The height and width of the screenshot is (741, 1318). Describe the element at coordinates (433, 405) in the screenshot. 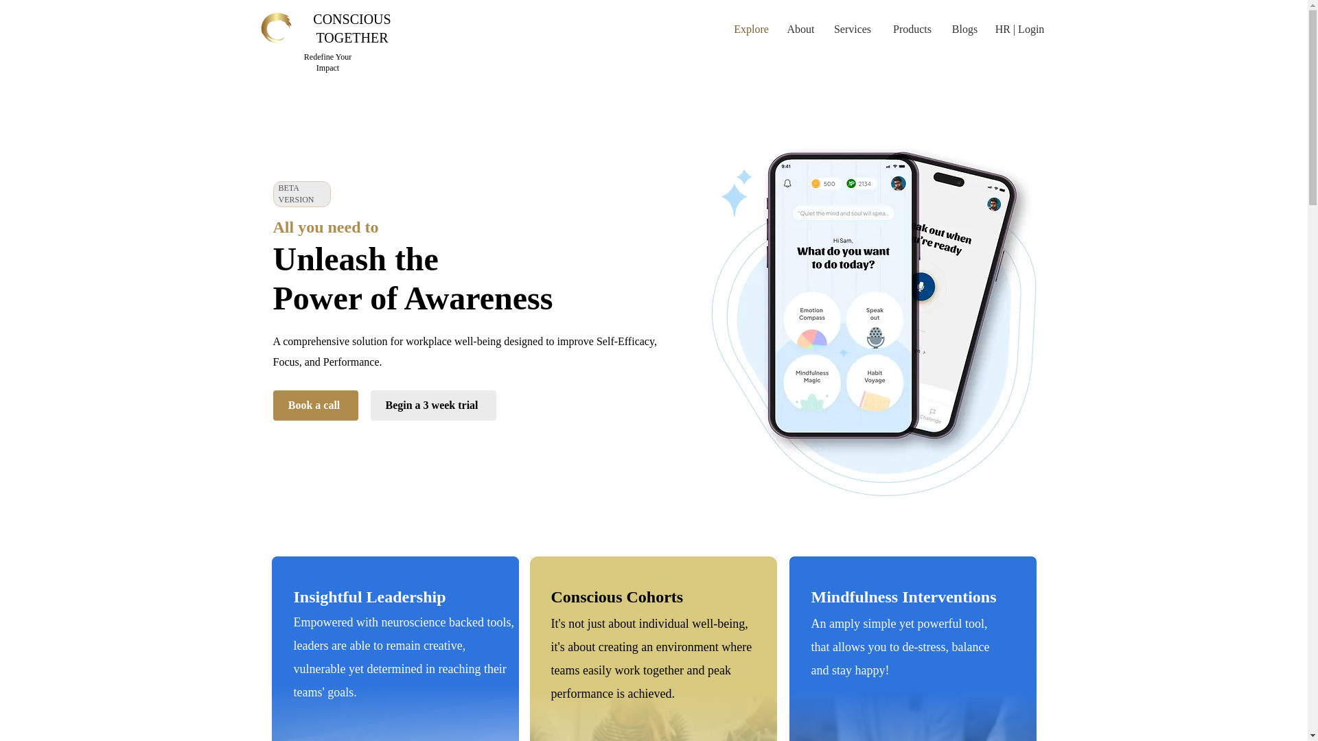

I see `Begin a 3 week trial` at that location.